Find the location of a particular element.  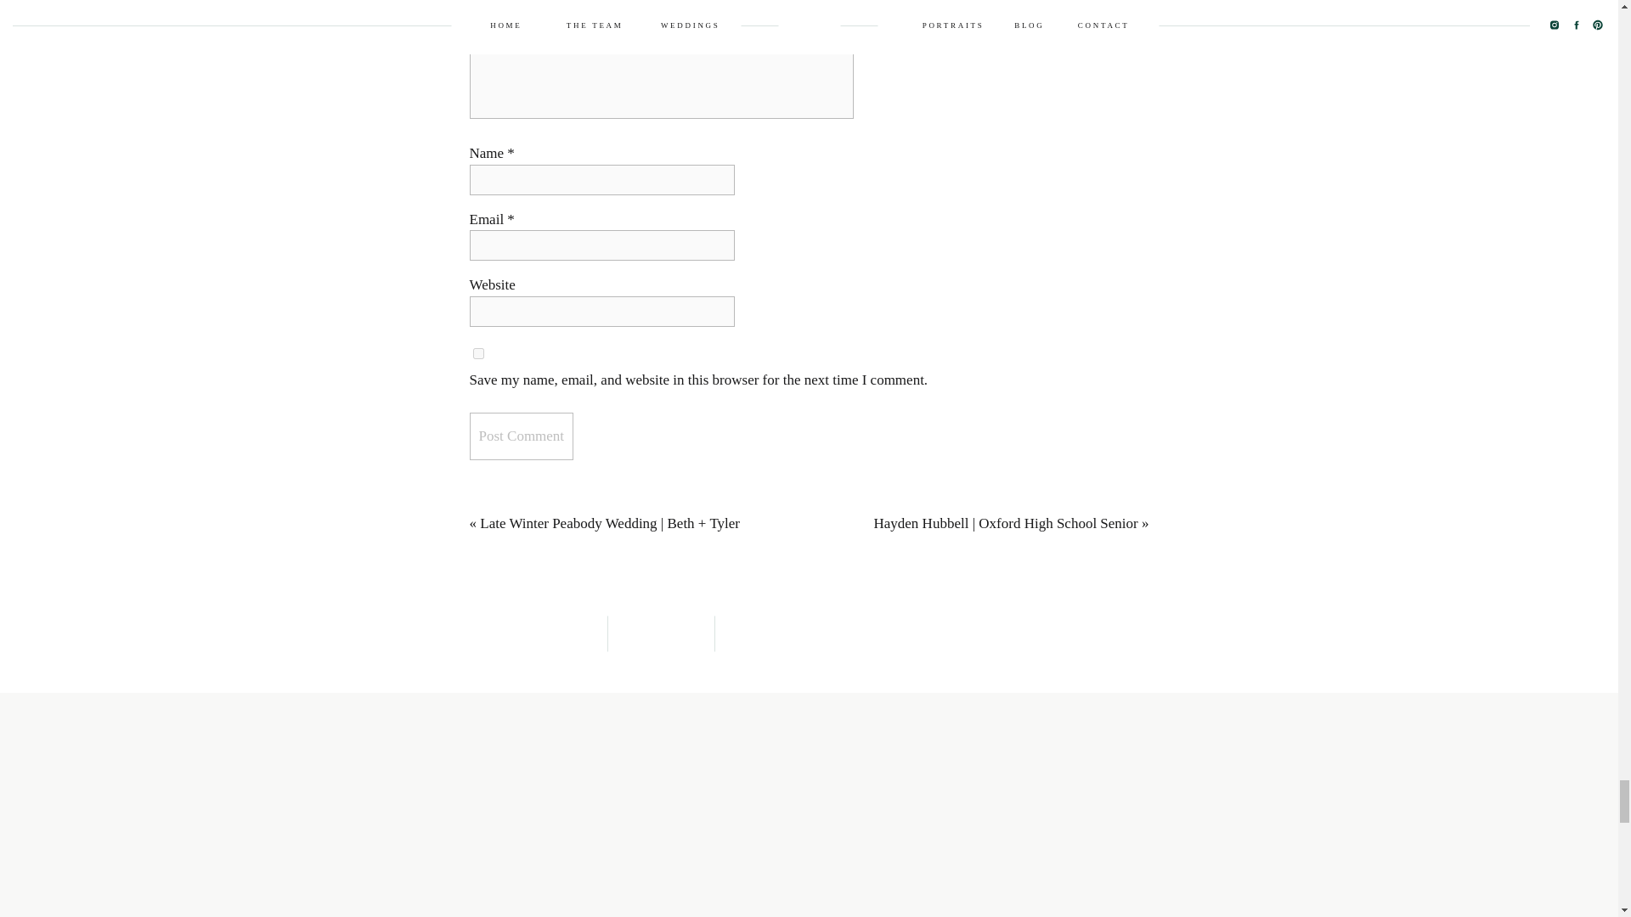

Post Comment is located at coordinates (522, 436).